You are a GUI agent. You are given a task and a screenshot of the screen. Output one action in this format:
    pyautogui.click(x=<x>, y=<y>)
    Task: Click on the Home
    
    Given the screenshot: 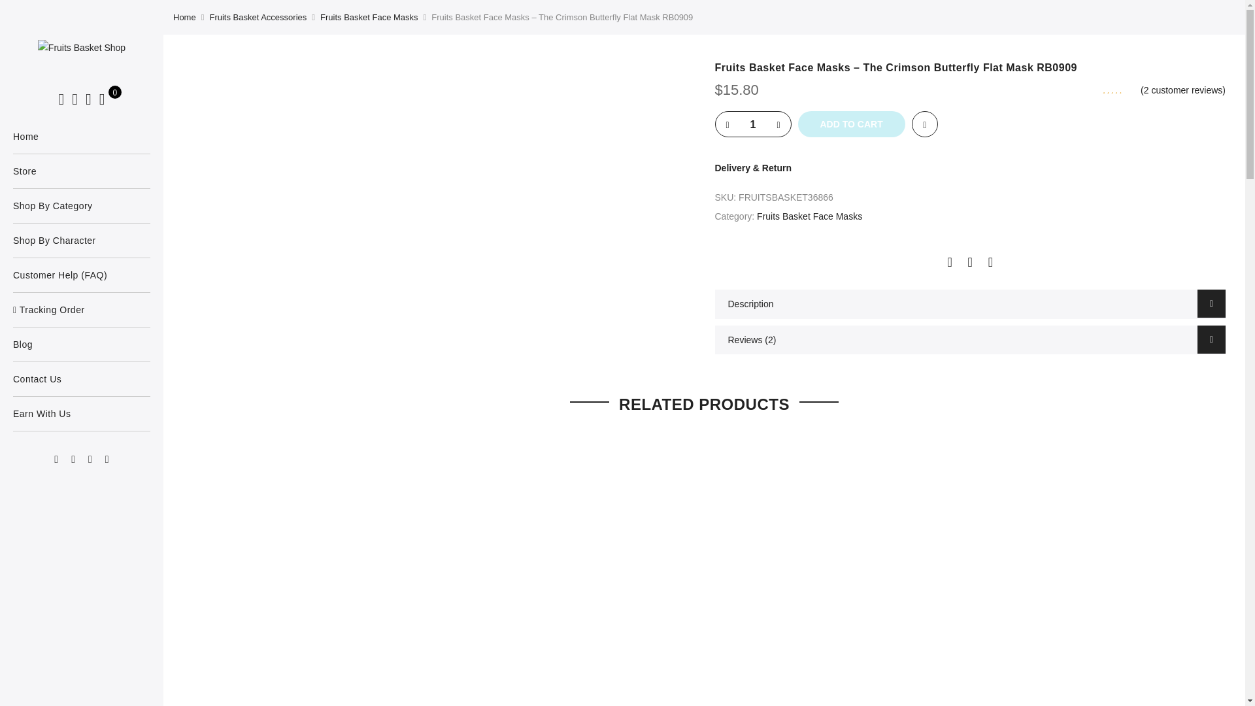 What is the action you would take?
    pyautogui.click(x=81, y=136)
    